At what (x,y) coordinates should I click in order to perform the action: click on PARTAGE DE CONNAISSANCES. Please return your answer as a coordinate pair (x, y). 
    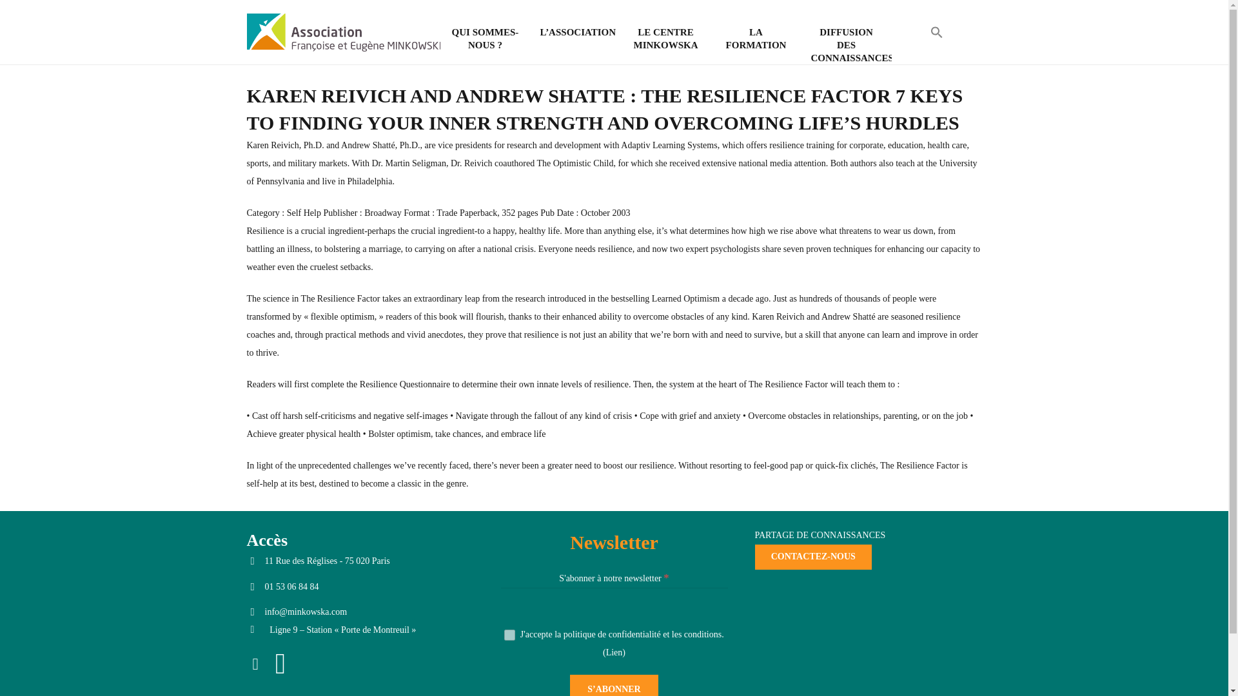
    Looking at the image, I should click on (819, 535).